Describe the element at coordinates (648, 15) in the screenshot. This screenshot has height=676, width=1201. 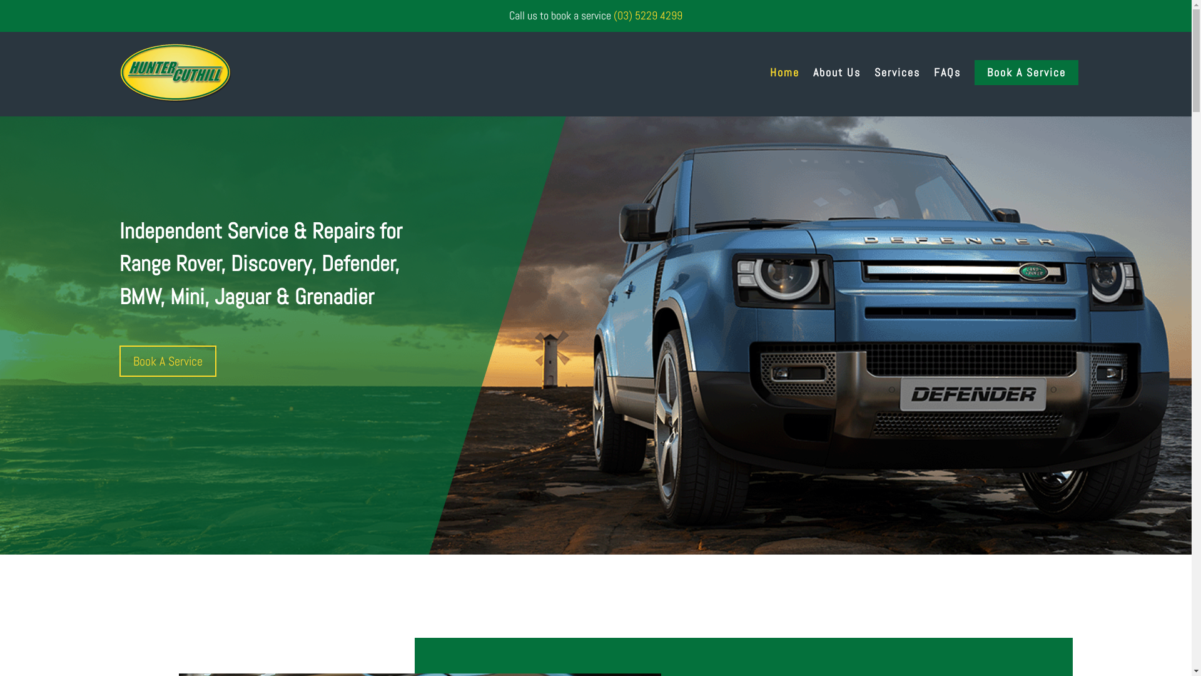
I see `(03) 5229 4299` at that location.